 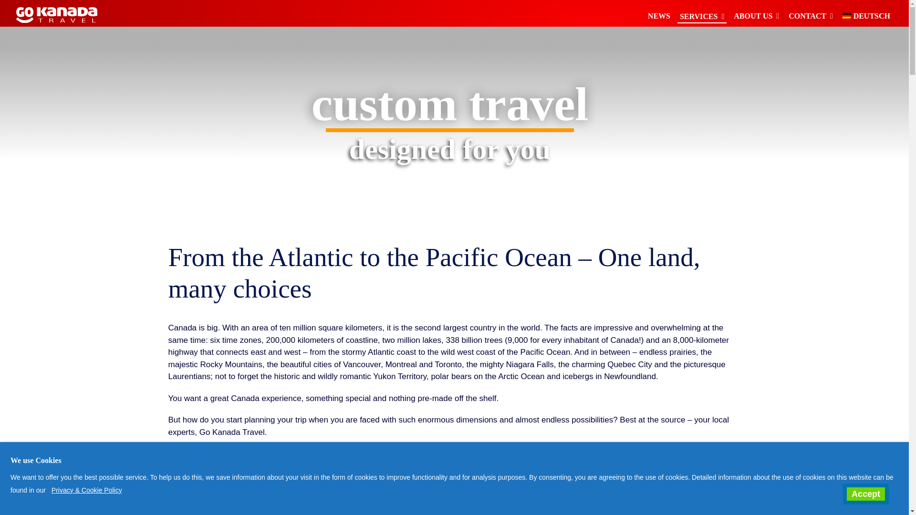 What do you see at coordinates (659, 14) in the screenshot?
I see `NEWS` at bounding box center [659, 14].